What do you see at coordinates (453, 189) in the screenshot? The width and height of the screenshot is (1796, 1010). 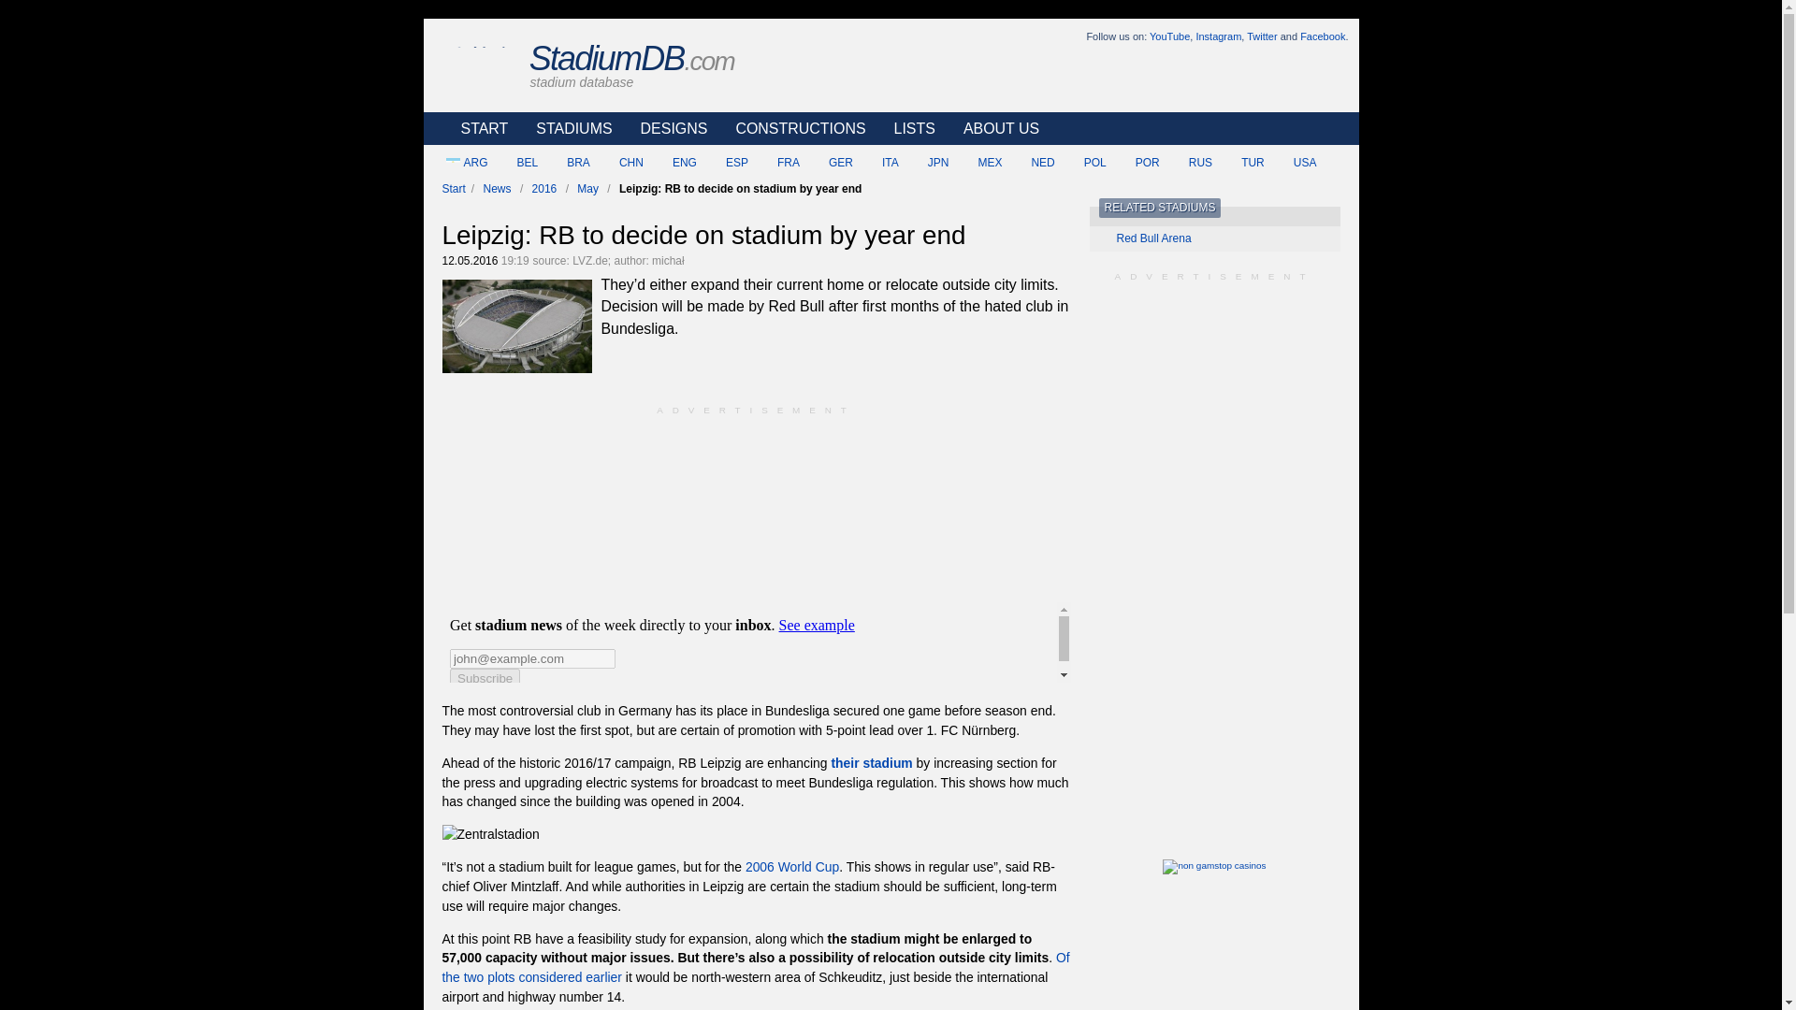 I see `Start` at bounding box center [453, 189].